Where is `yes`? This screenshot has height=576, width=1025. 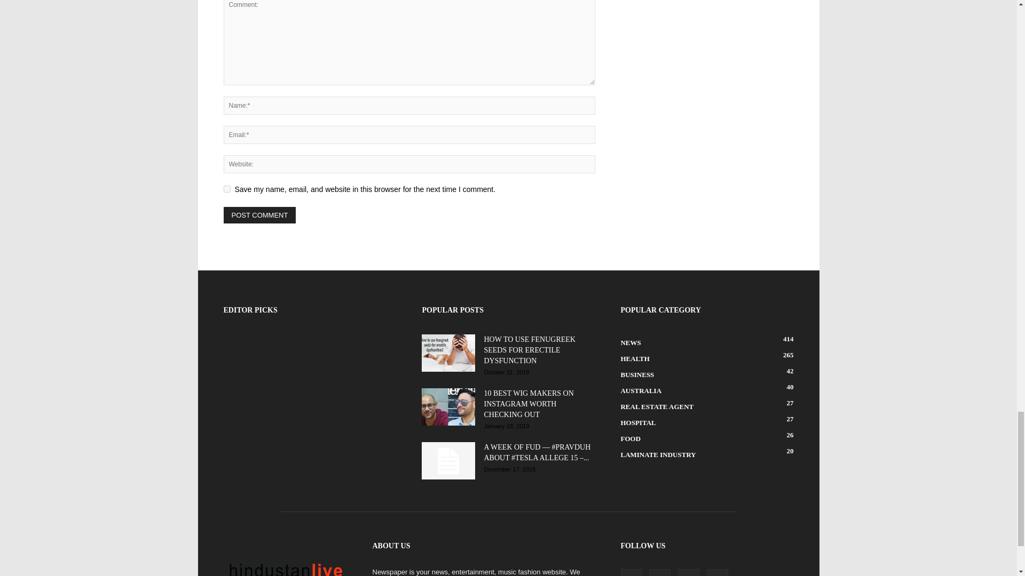 yes is located at coordinates (226, 189).